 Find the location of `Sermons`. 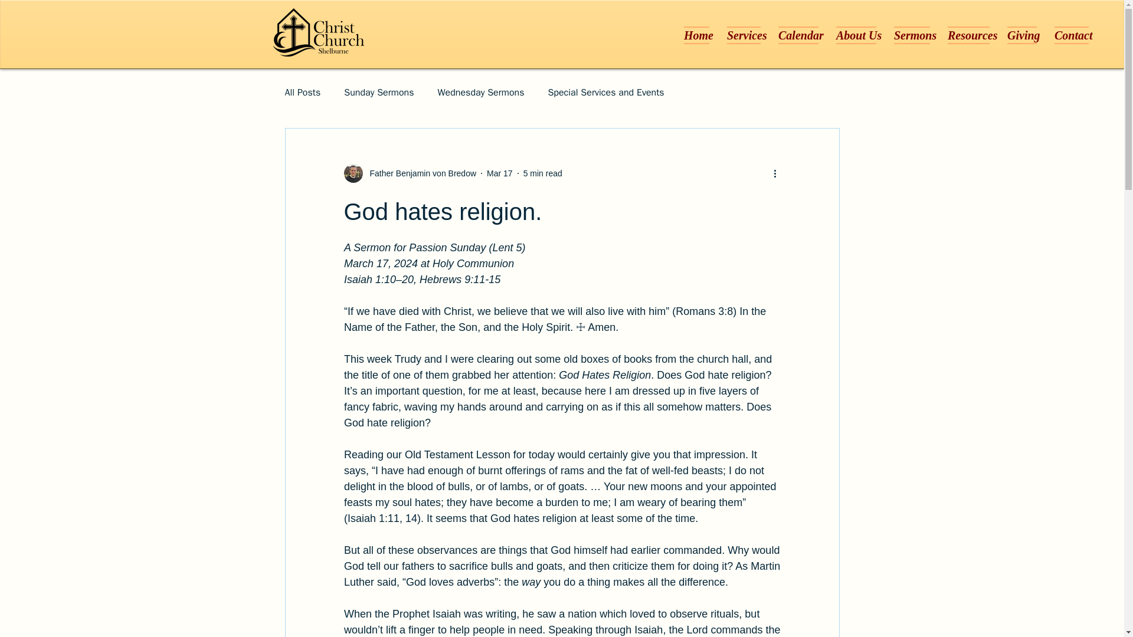

Sermons is located at coordinates (912, 35).